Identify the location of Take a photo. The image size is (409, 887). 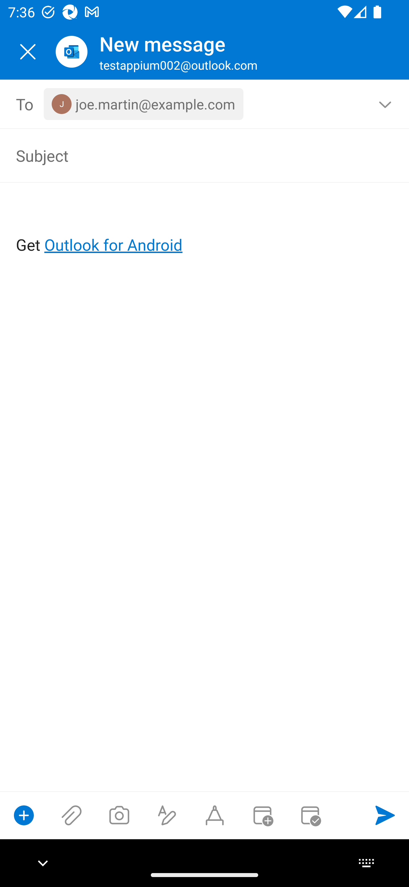
(119, 815).